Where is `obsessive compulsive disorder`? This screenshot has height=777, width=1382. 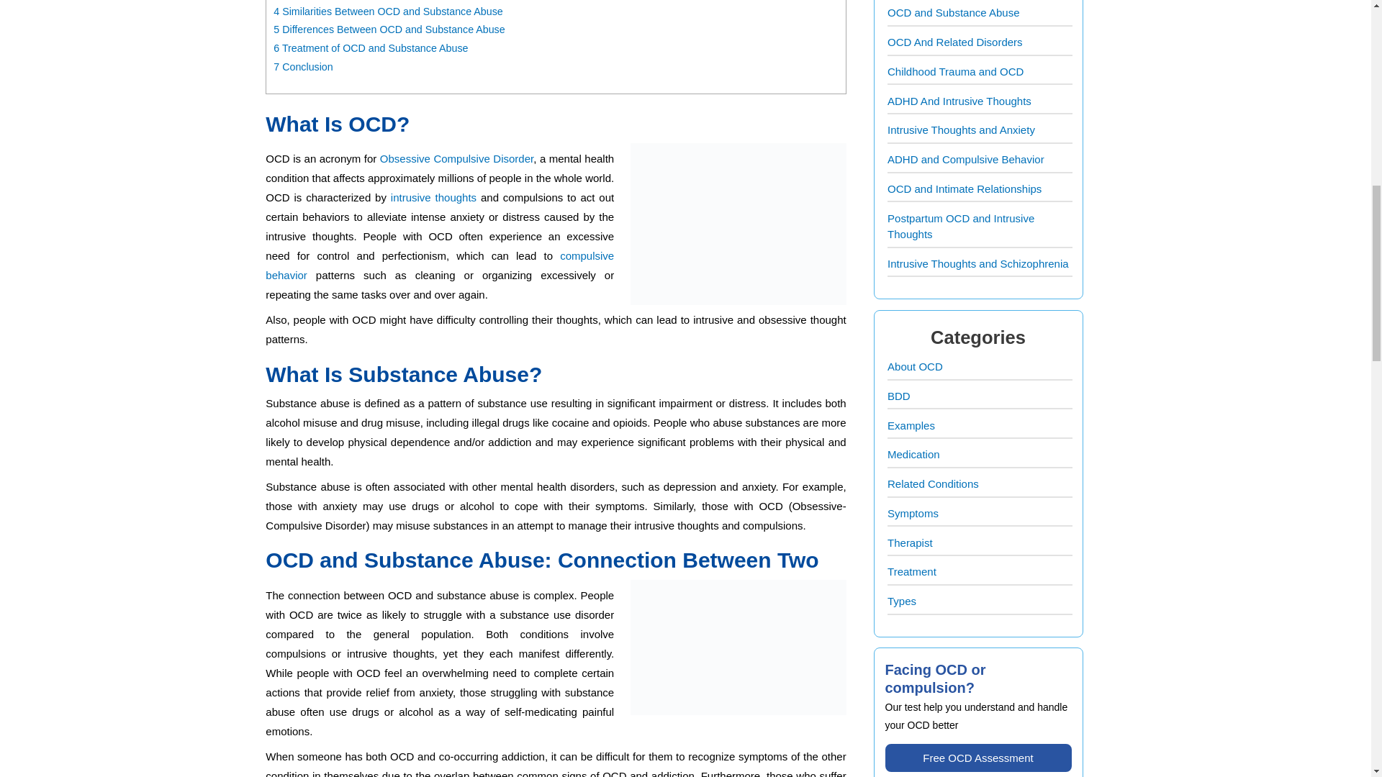
obsessive compulsive disorder is located at coordinates (456, 158).